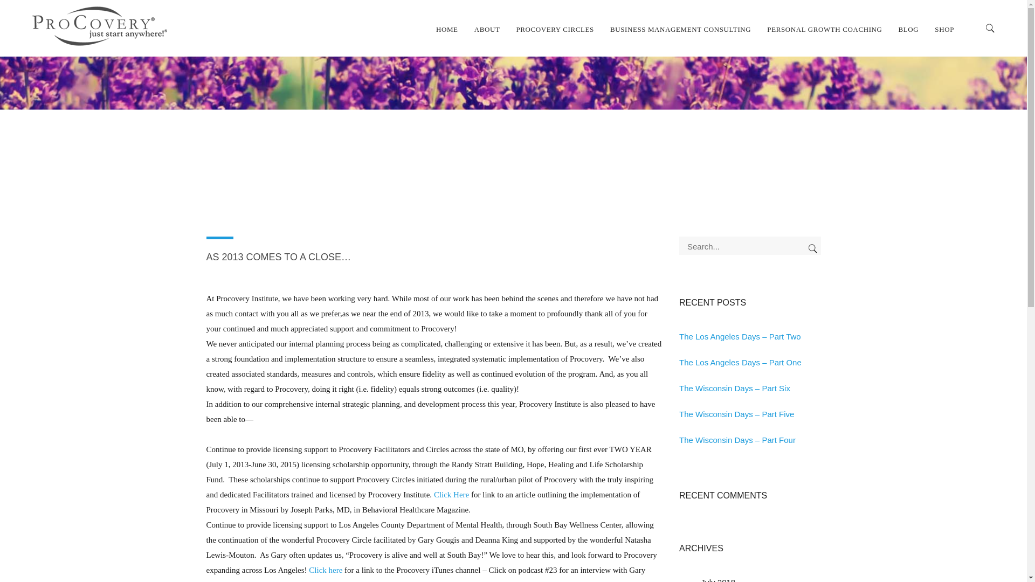 This screenshot has width=1035, height=582. What do you see at coordinates (824, 28) in the screenshot?
I see `PERSONAL GROWTH COACHING` at bounding box center [824, 28].